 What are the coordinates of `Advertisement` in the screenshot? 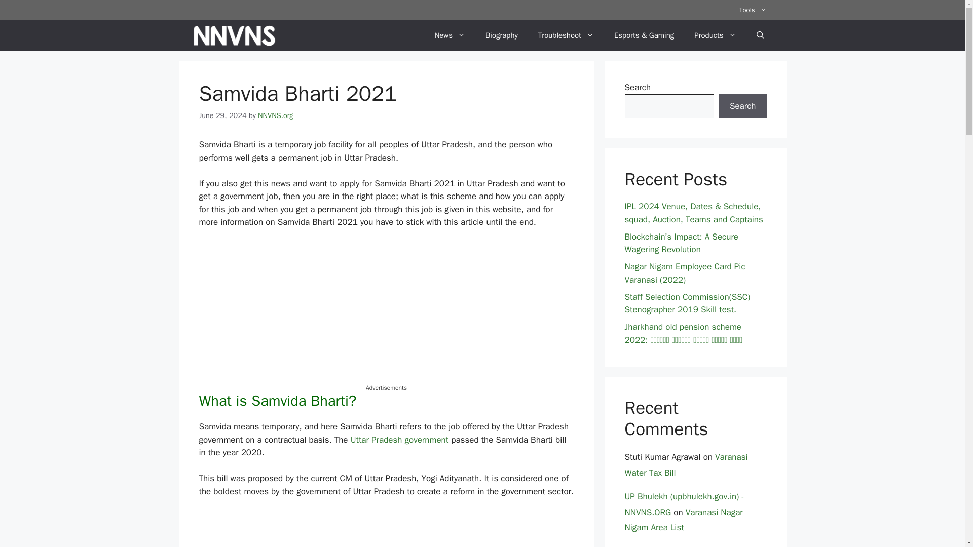 It's located at (386, 312).